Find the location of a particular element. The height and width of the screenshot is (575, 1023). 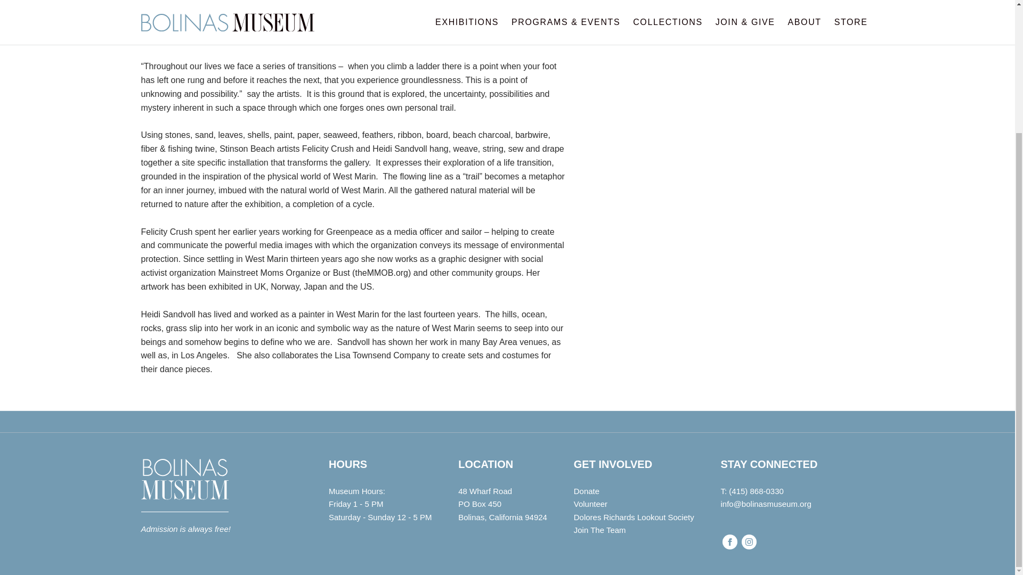

Bolinas Museum is located at coordinates (503, 510).